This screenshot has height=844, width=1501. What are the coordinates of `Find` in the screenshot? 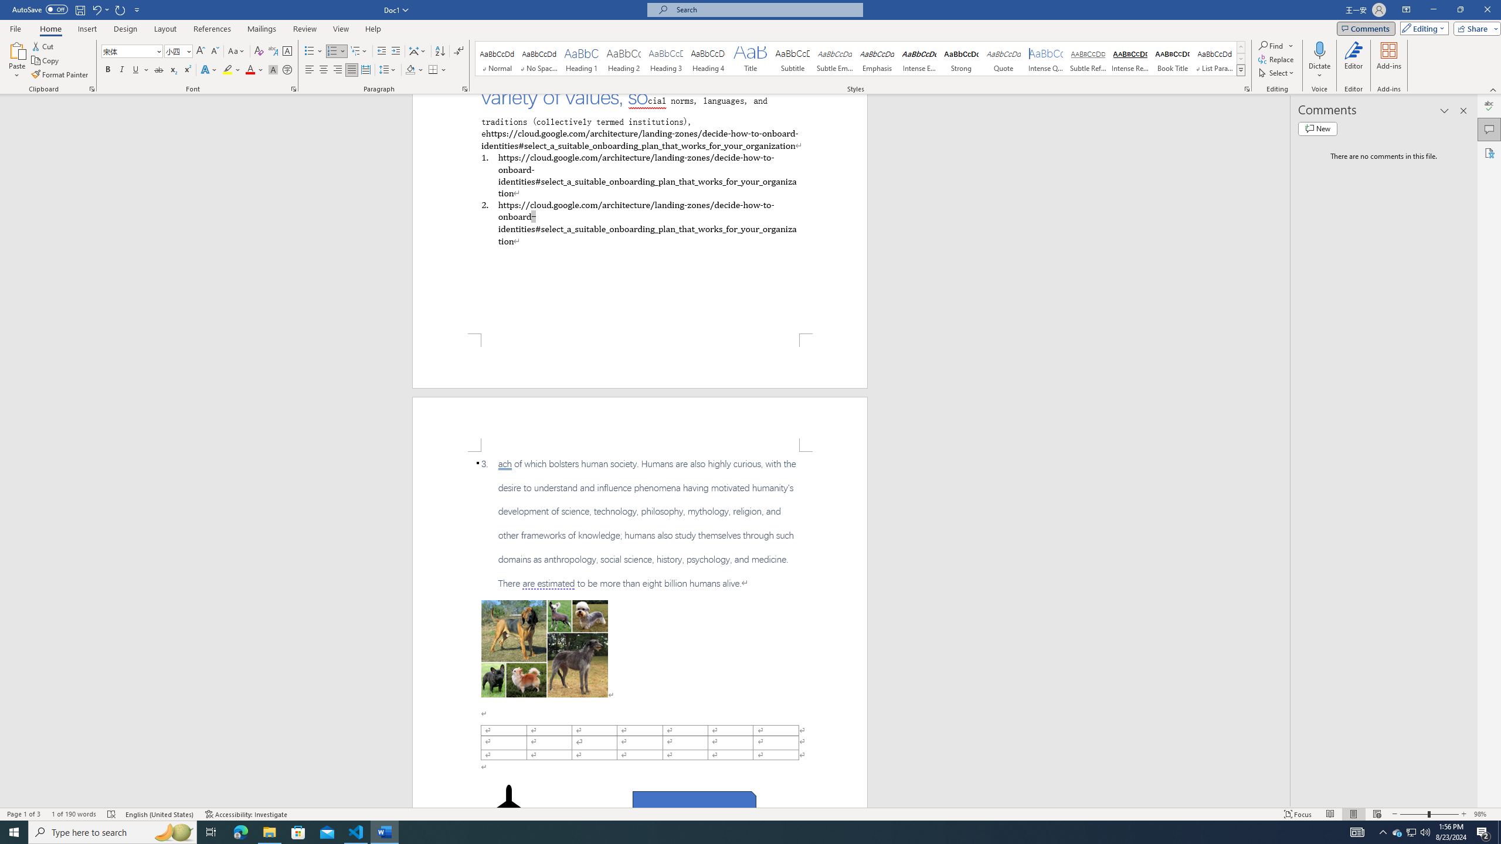 It's located at (1276, 46).